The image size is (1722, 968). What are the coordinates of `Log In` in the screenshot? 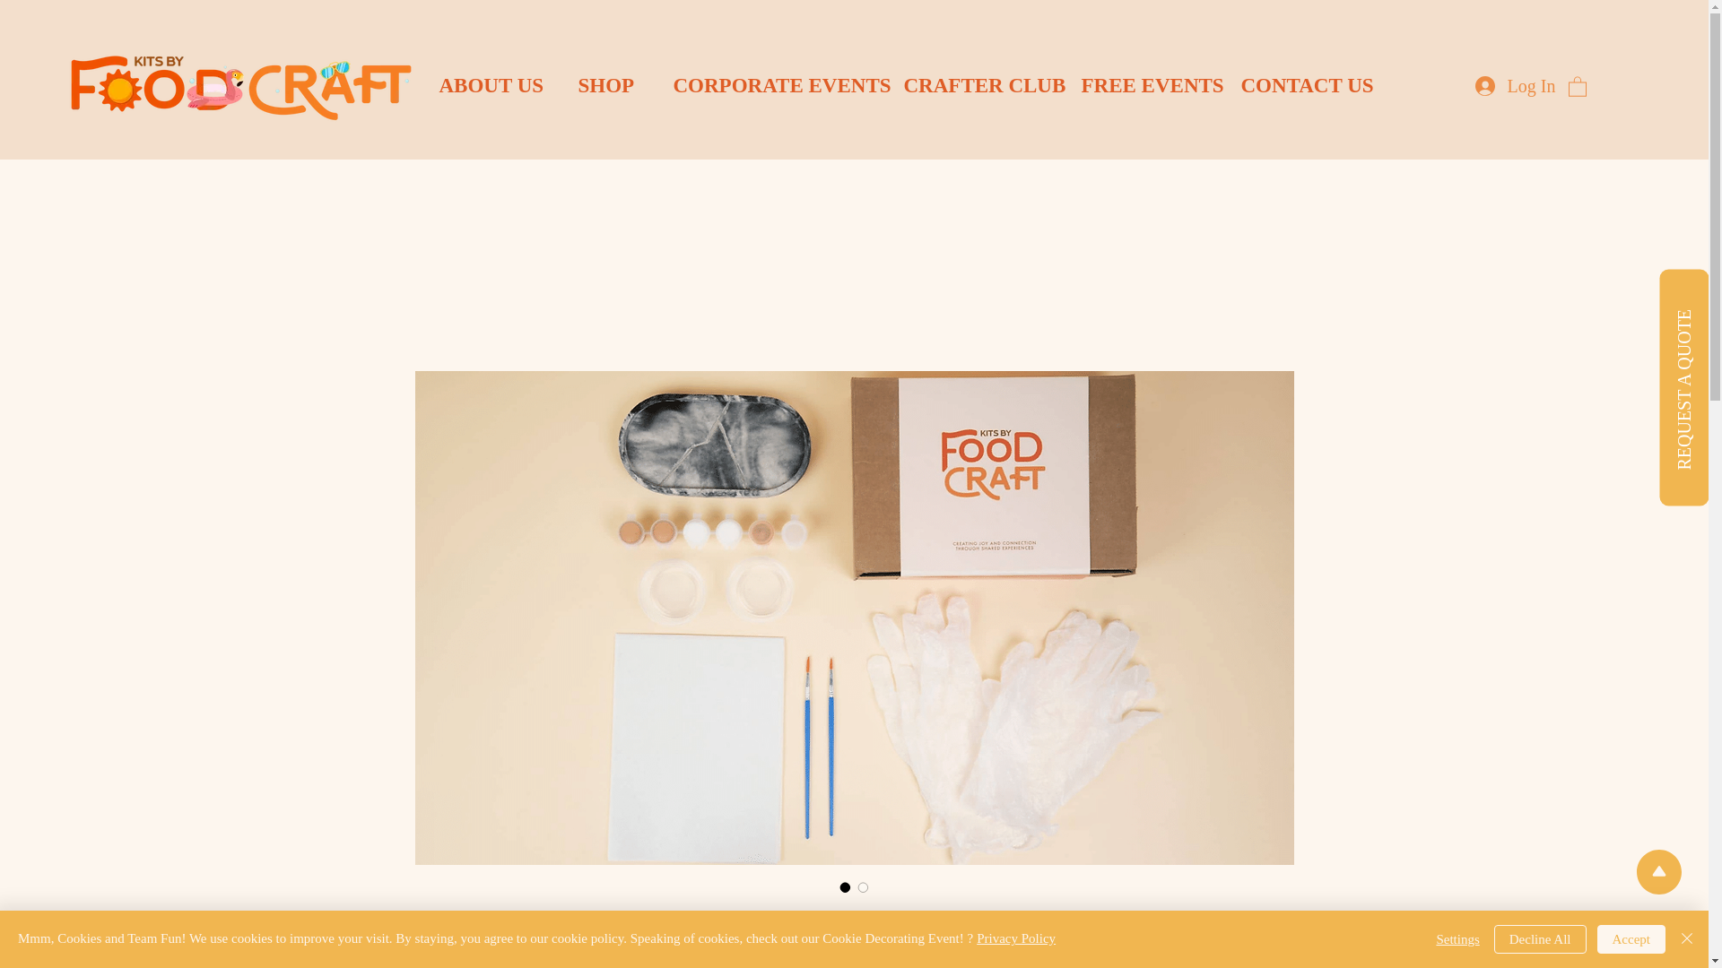 It's located at (1516, 84).